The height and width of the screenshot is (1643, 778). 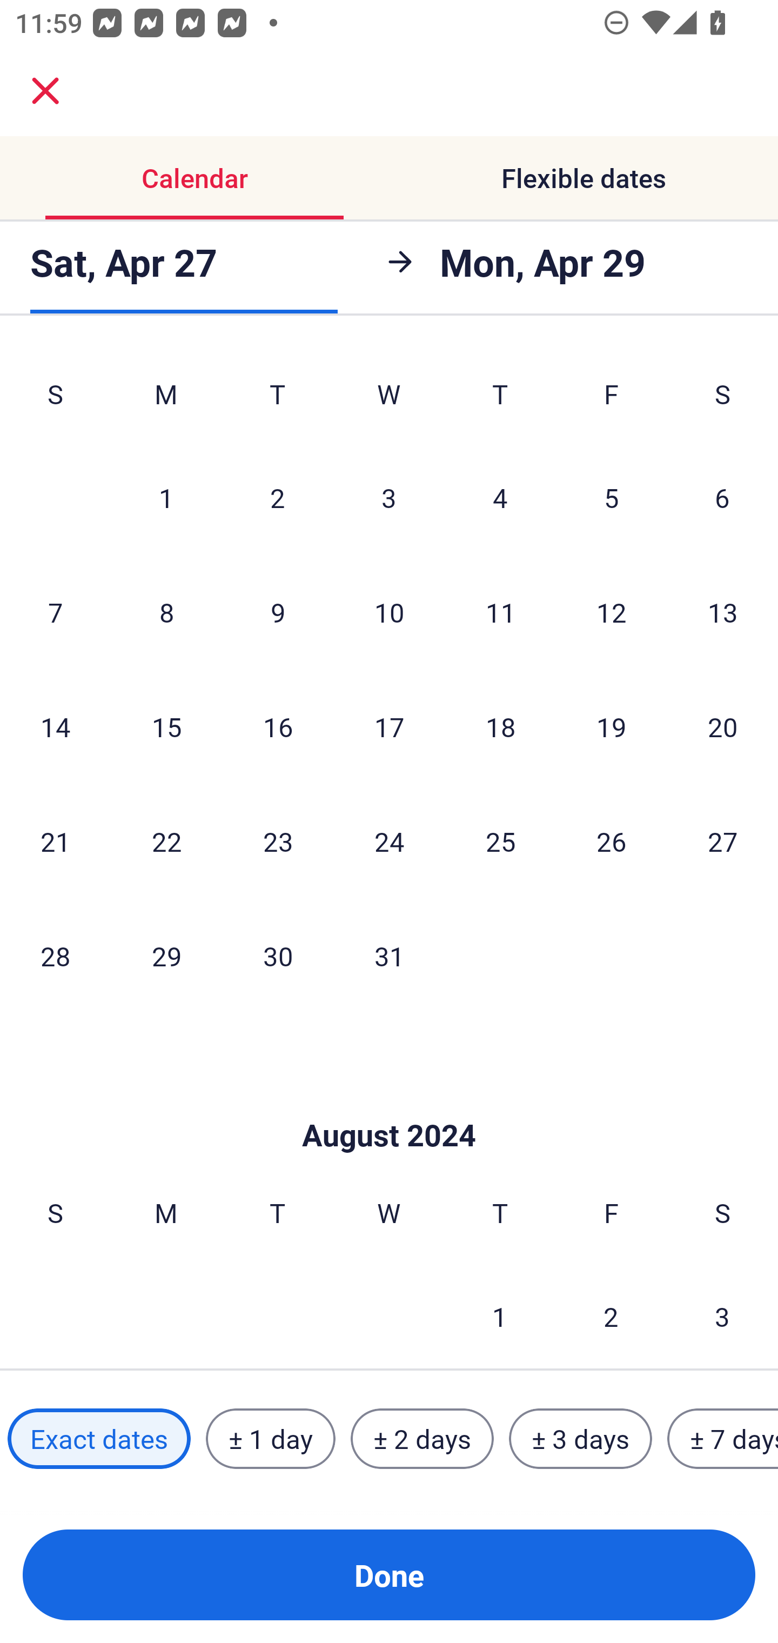 I want to click on 22 Monday, July 22, 2024, so click(x=166, y=841).